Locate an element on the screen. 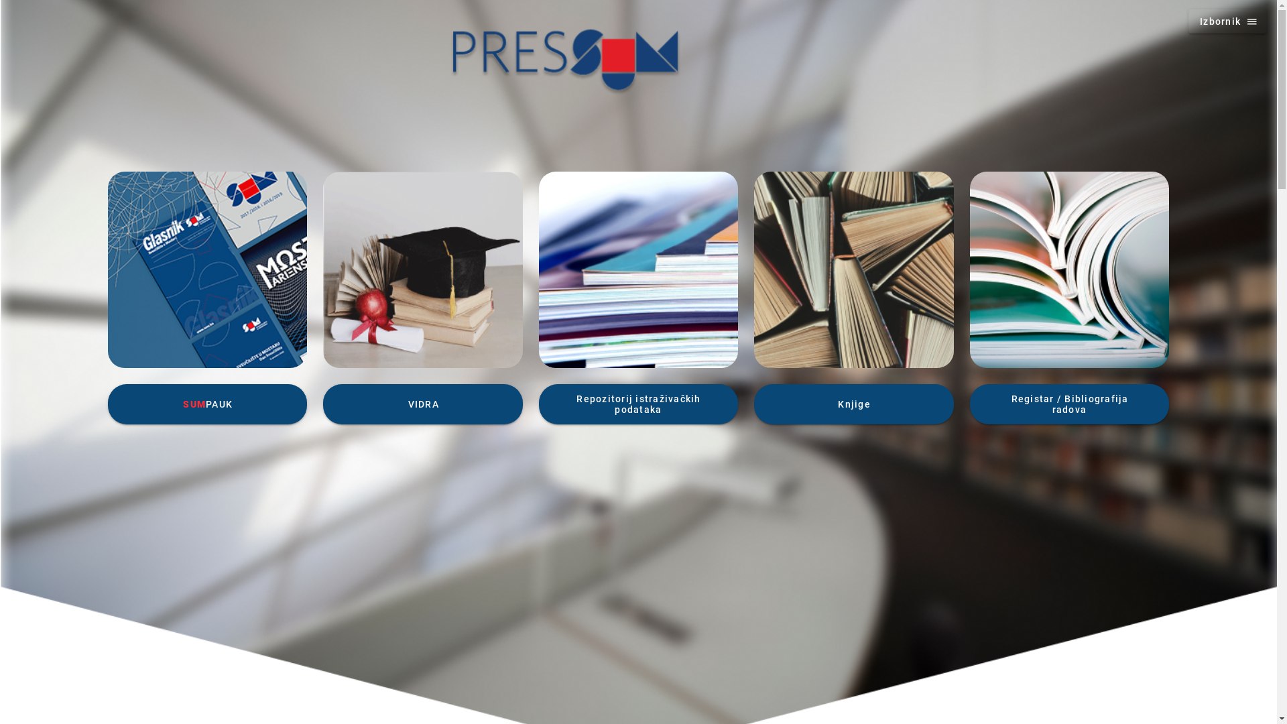 This screenshot has width=1287, height=724. SUMPAUK is located at coordinates (208, 404).